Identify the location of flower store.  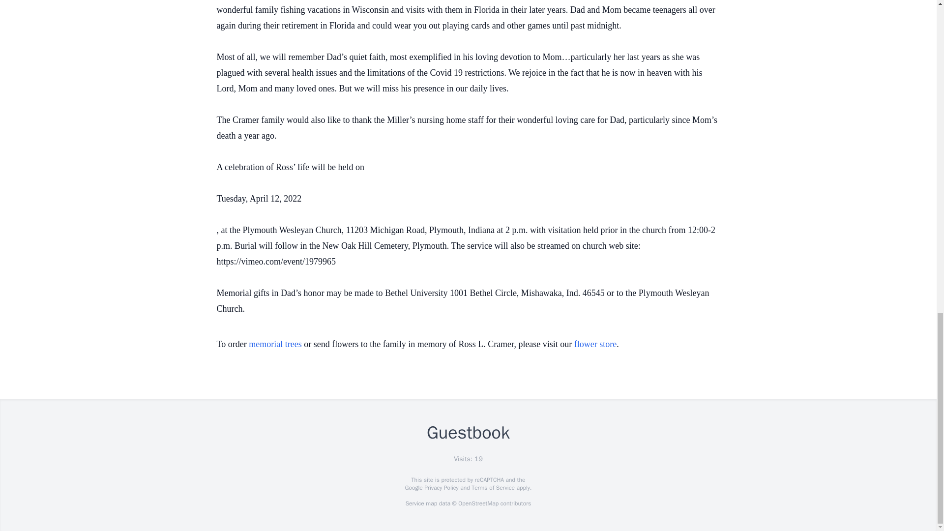
(595, 344).